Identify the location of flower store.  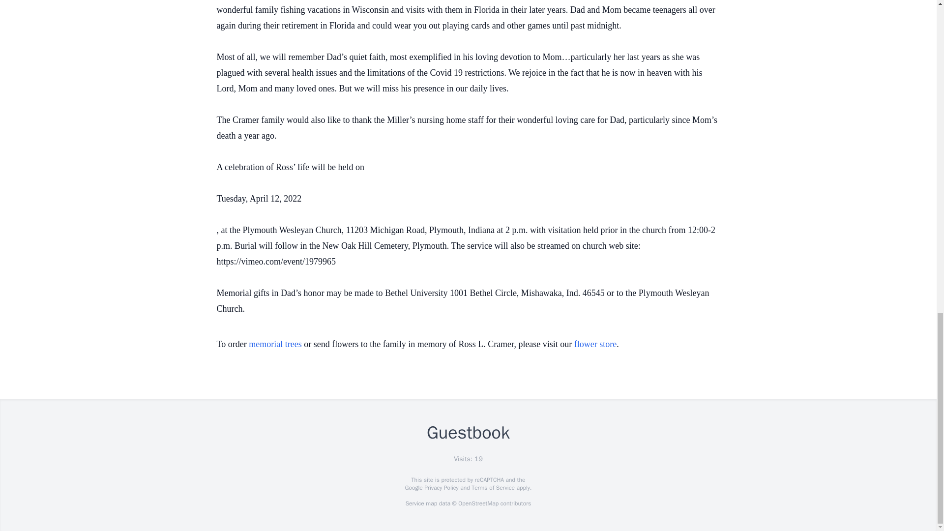
(595, 344).